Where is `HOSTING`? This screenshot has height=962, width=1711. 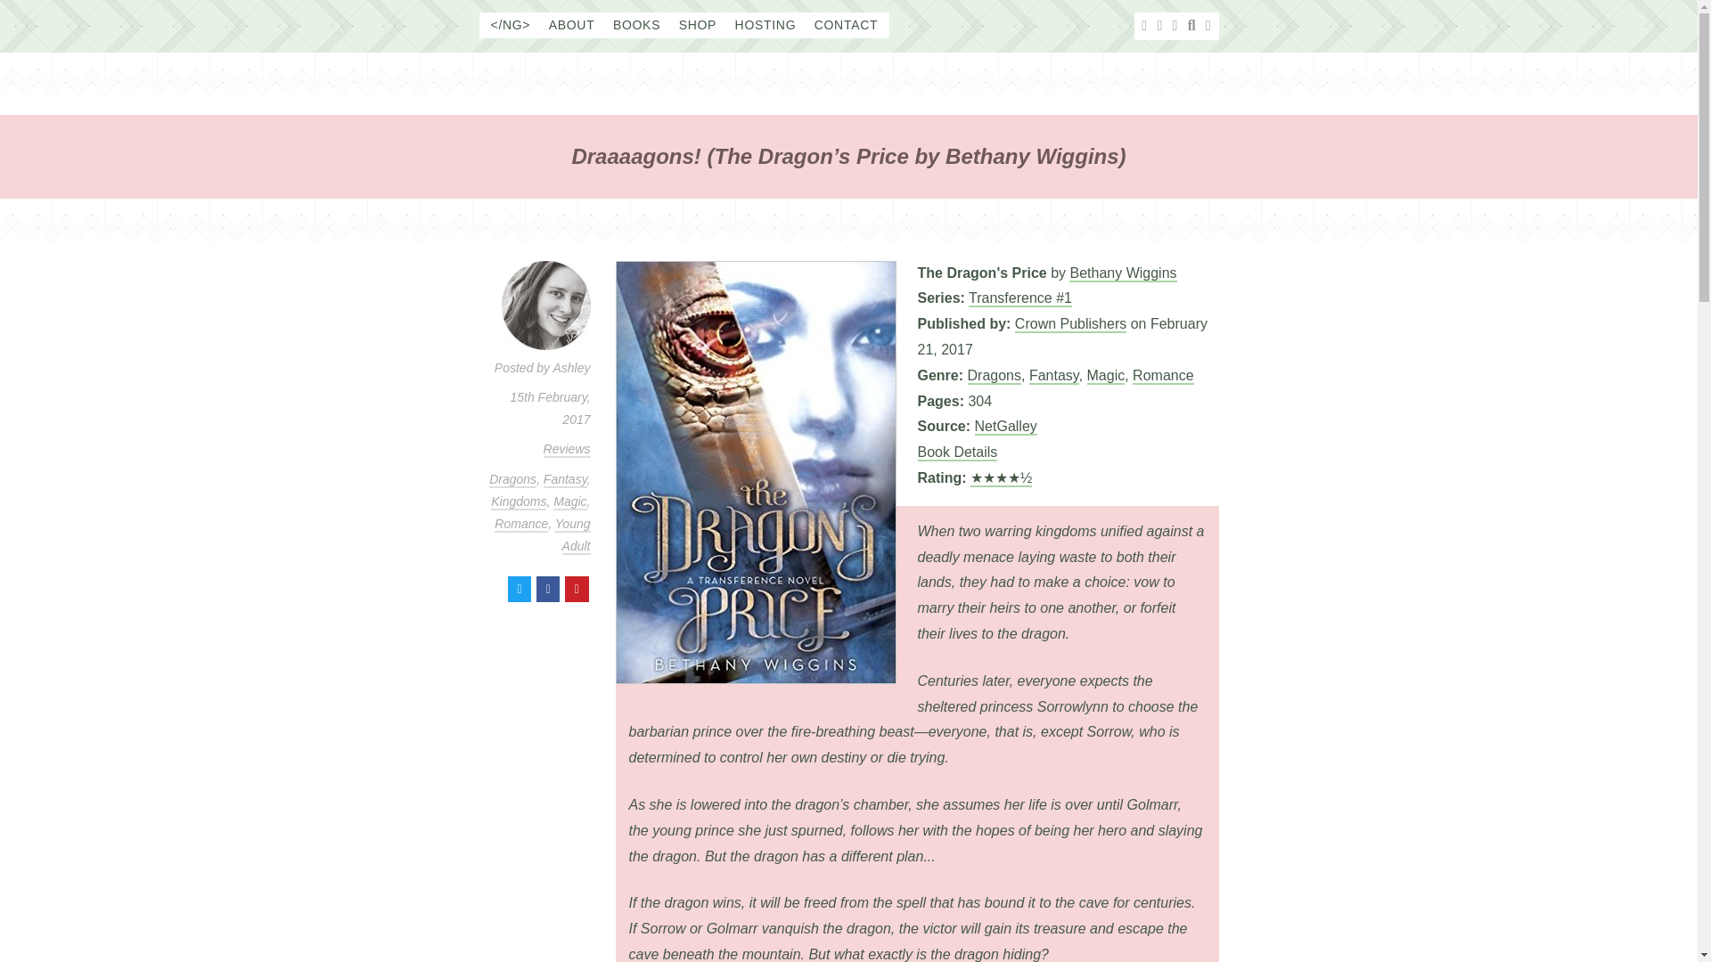 HOSTING is located at coordinates (766, 25).